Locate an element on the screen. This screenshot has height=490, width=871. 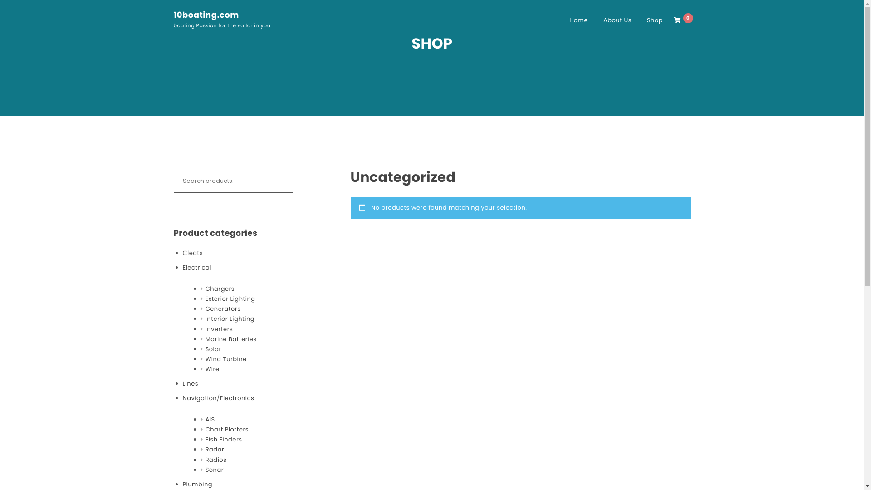
10boating.com is located at coordinates (206, 15).